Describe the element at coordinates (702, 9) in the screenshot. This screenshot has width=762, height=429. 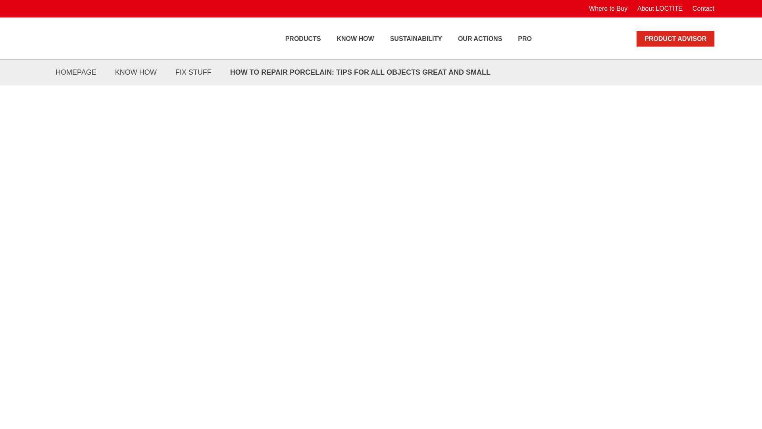
I see `Contact` at that location.